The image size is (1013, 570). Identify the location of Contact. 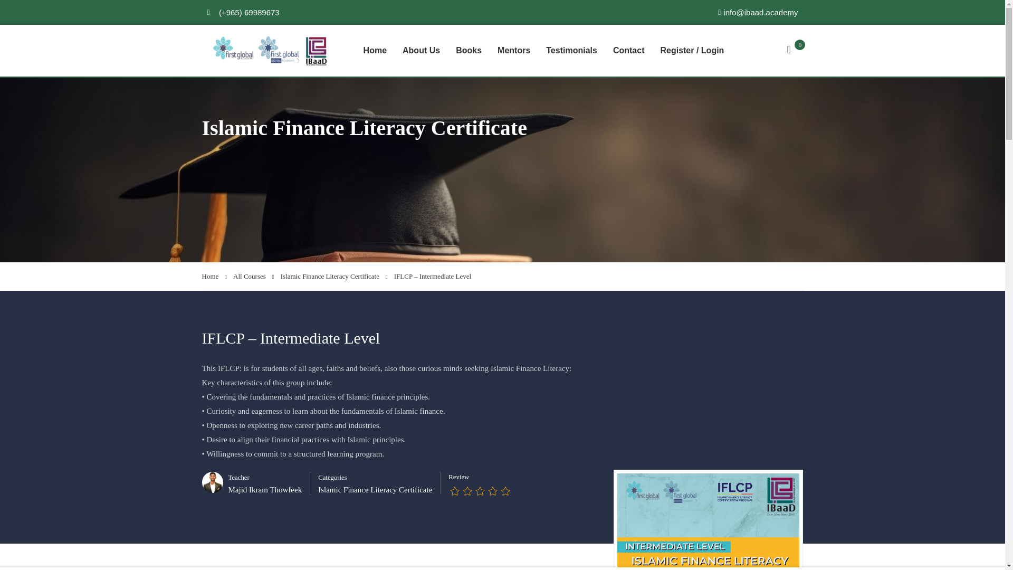
(628, 51).